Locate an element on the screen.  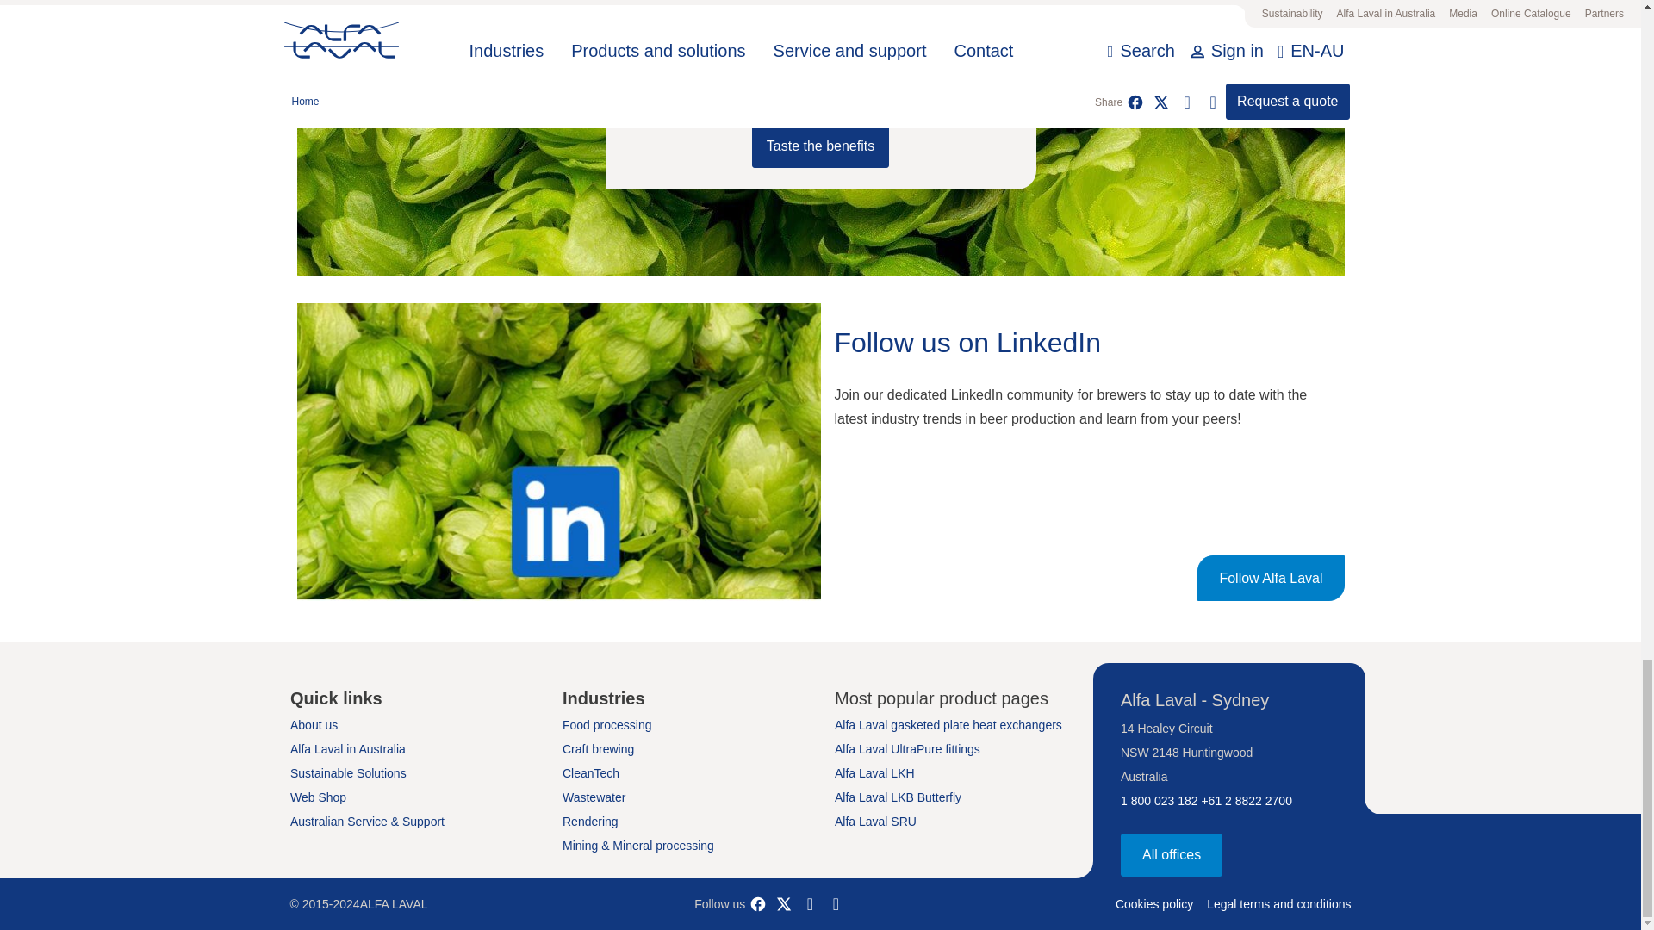
Food processing is located at coordinates (606, 724).